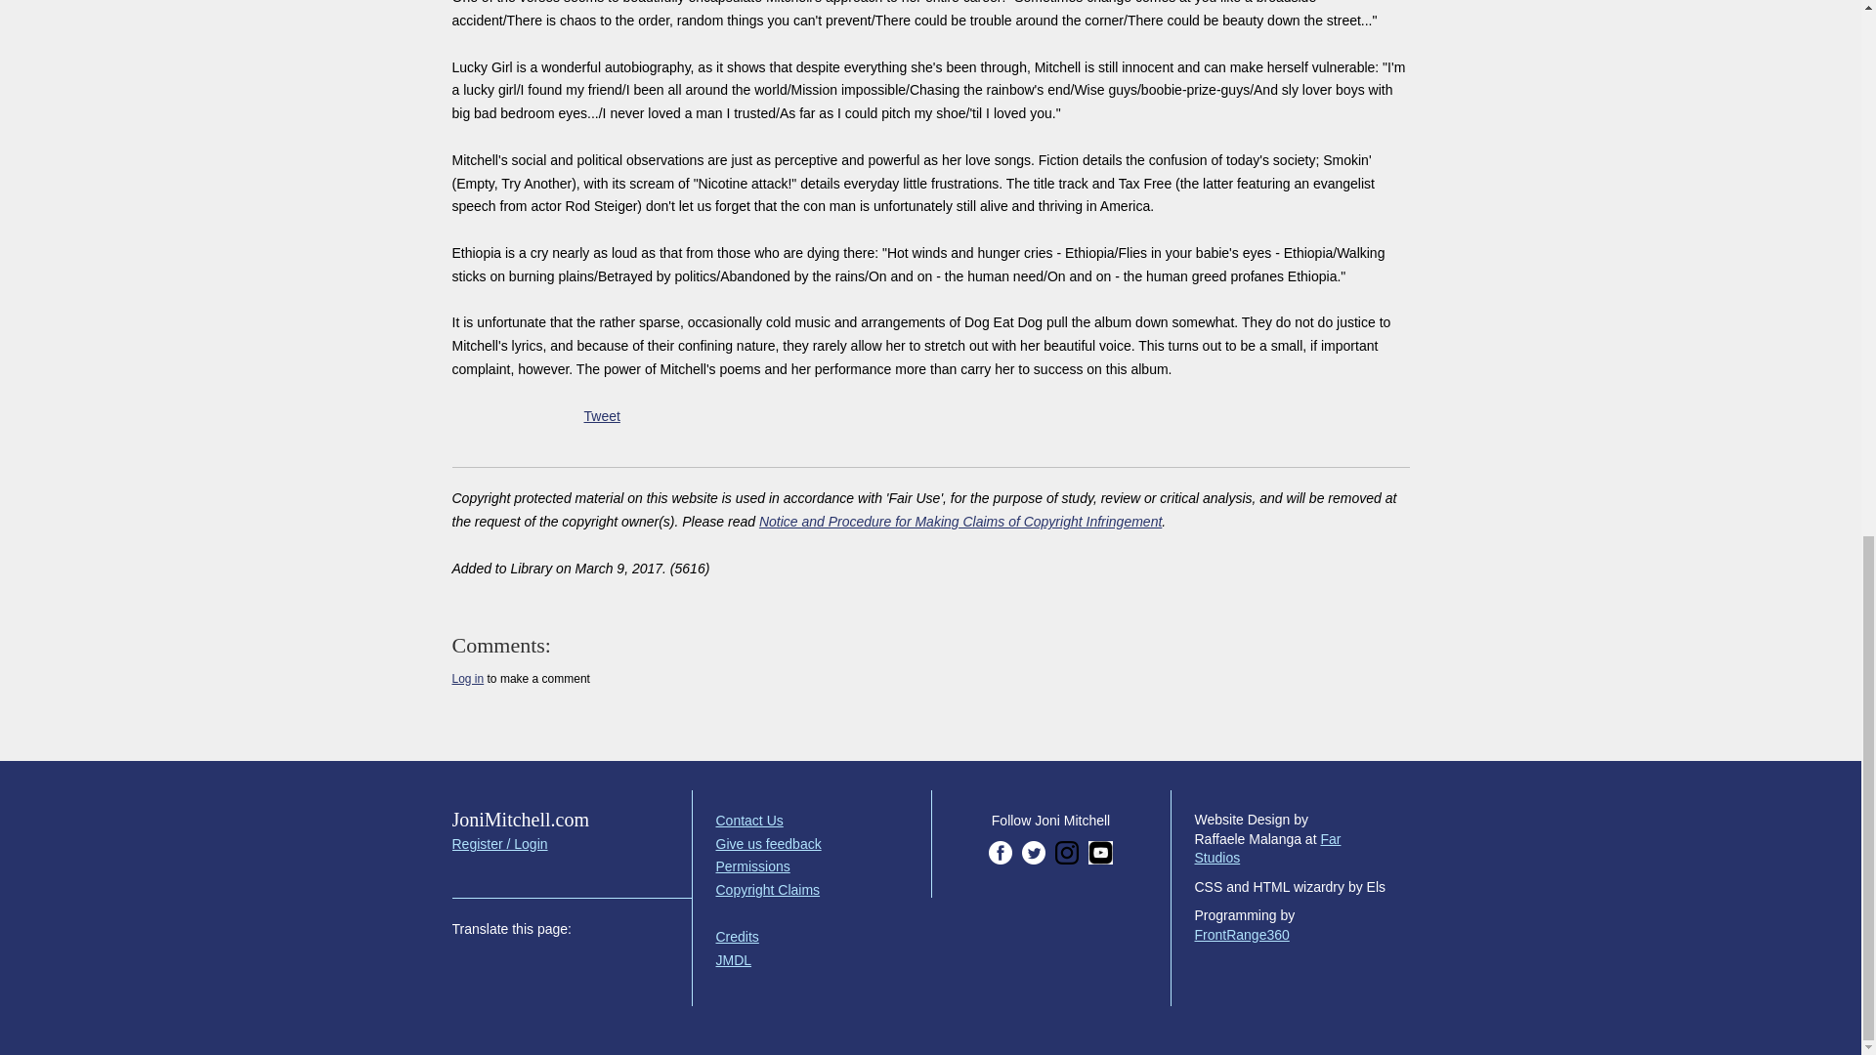 The height and width of the screenshot is (1055, 1876). I want to click on Far Studios, so click(1266, 848).